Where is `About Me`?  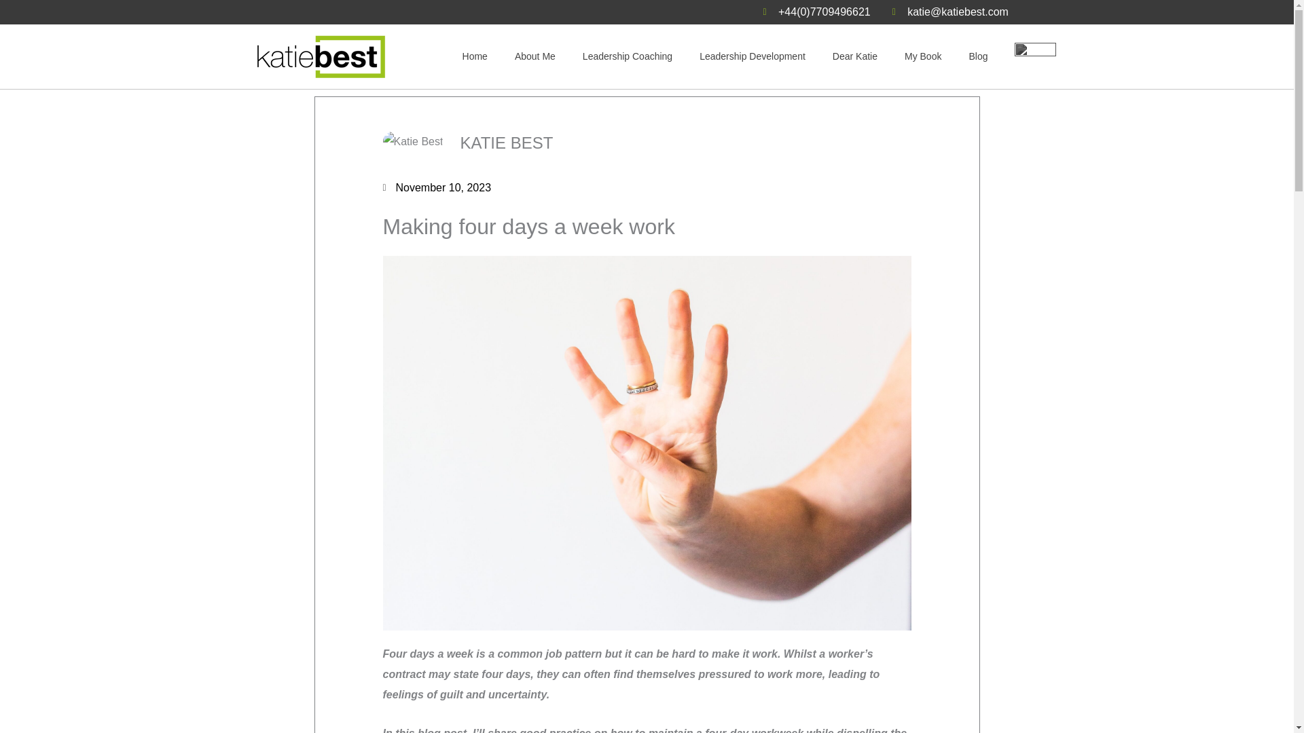 About Me is located at coordinates (535, 56).